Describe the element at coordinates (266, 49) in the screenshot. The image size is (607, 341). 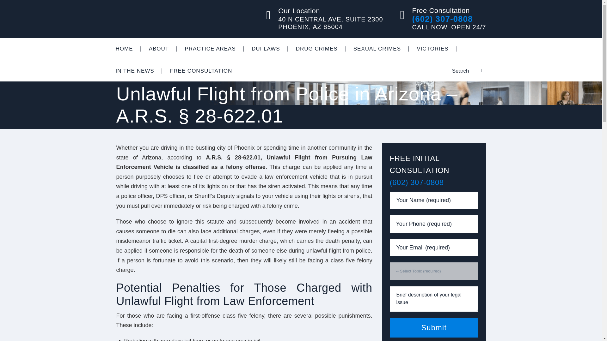
I see `DUI LAWS` at that location.